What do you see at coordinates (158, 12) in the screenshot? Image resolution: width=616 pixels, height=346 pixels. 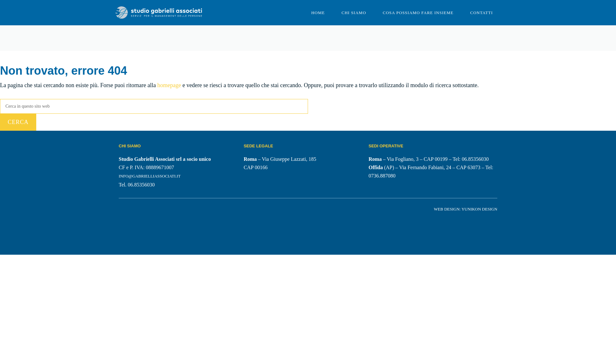 I see `Gabrielli Associati` at bounding box center [158, 12].